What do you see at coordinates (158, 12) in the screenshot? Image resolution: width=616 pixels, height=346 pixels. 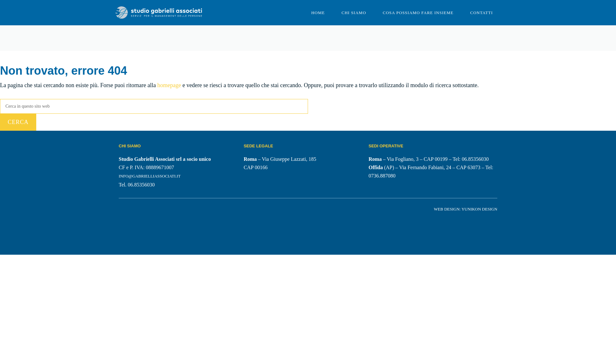 I see `Gabrielli Associati` at bounding box center [158, 12].